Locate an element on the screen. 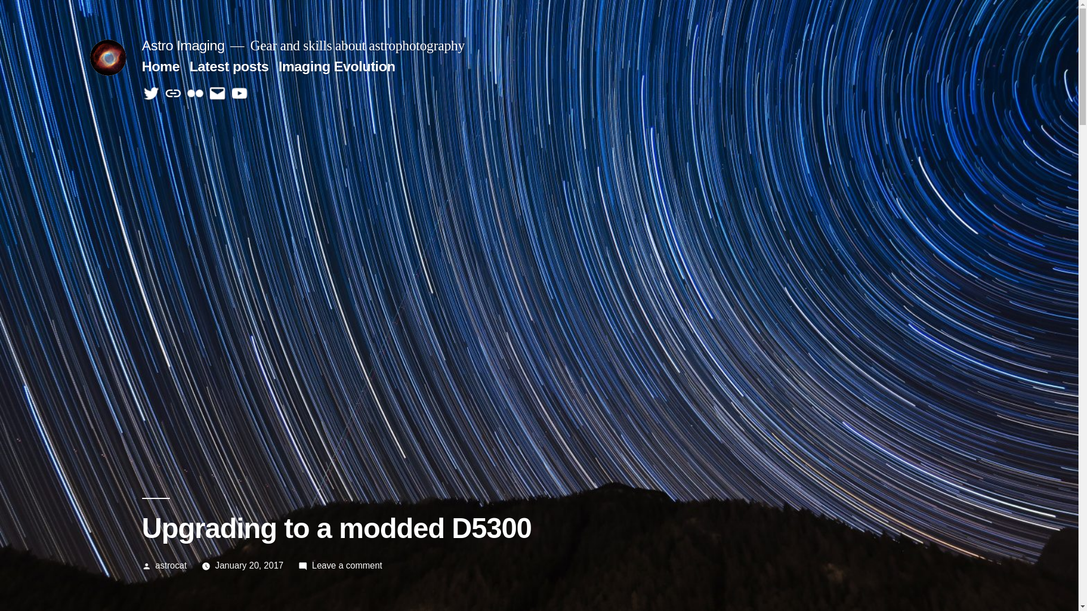  Latest posts is located at coordinates (229, 67).